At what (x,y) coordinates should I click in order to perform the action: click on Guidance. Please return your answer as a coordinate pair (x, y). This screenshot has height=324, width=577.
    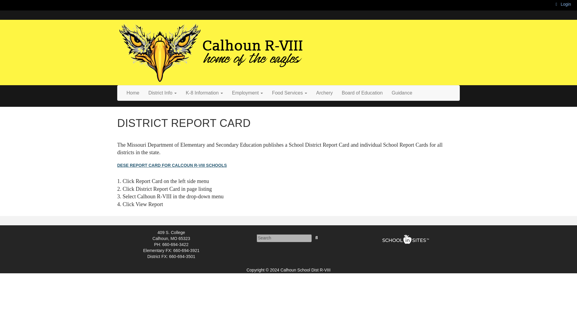
    Looking at the image, I should click on (402, 93).